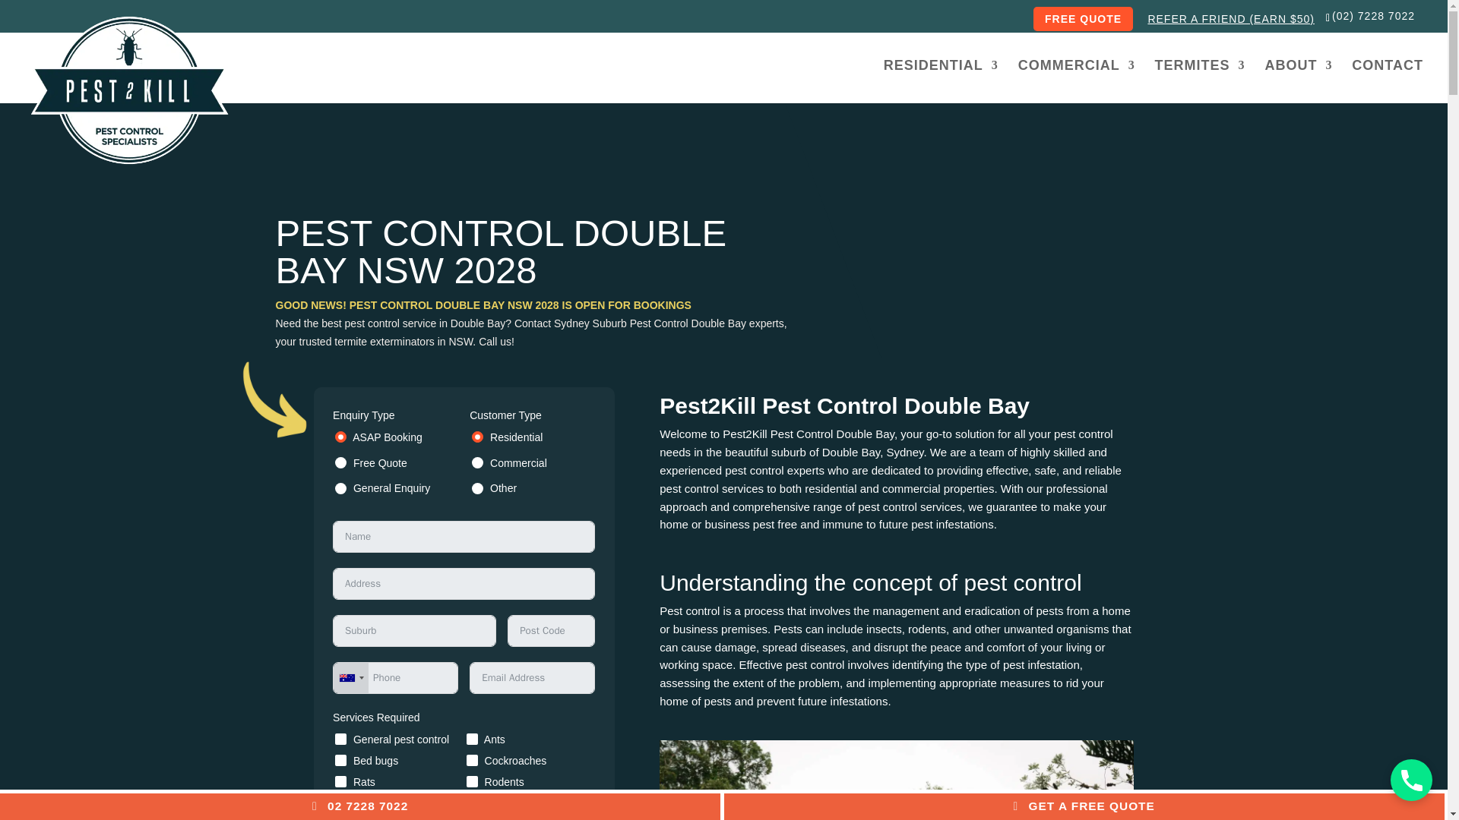 This screenshot has width=1459, height=820. I want to click on COMMERCIAL, so click(1076, 77).